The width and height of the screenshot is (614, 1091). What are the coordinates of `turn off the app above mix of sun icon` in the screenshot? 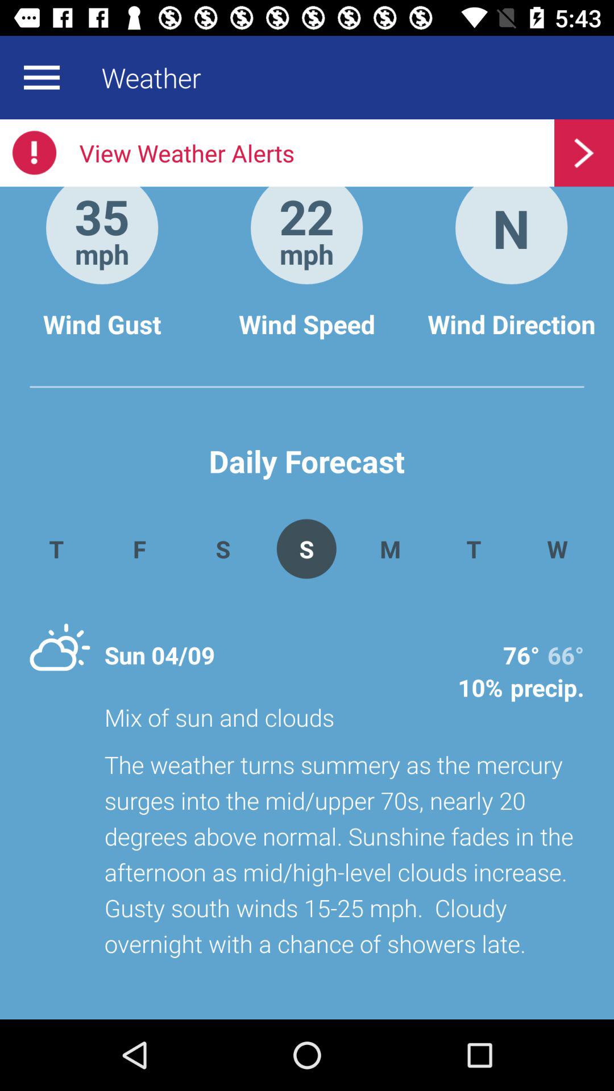 It's located at (390, 549).